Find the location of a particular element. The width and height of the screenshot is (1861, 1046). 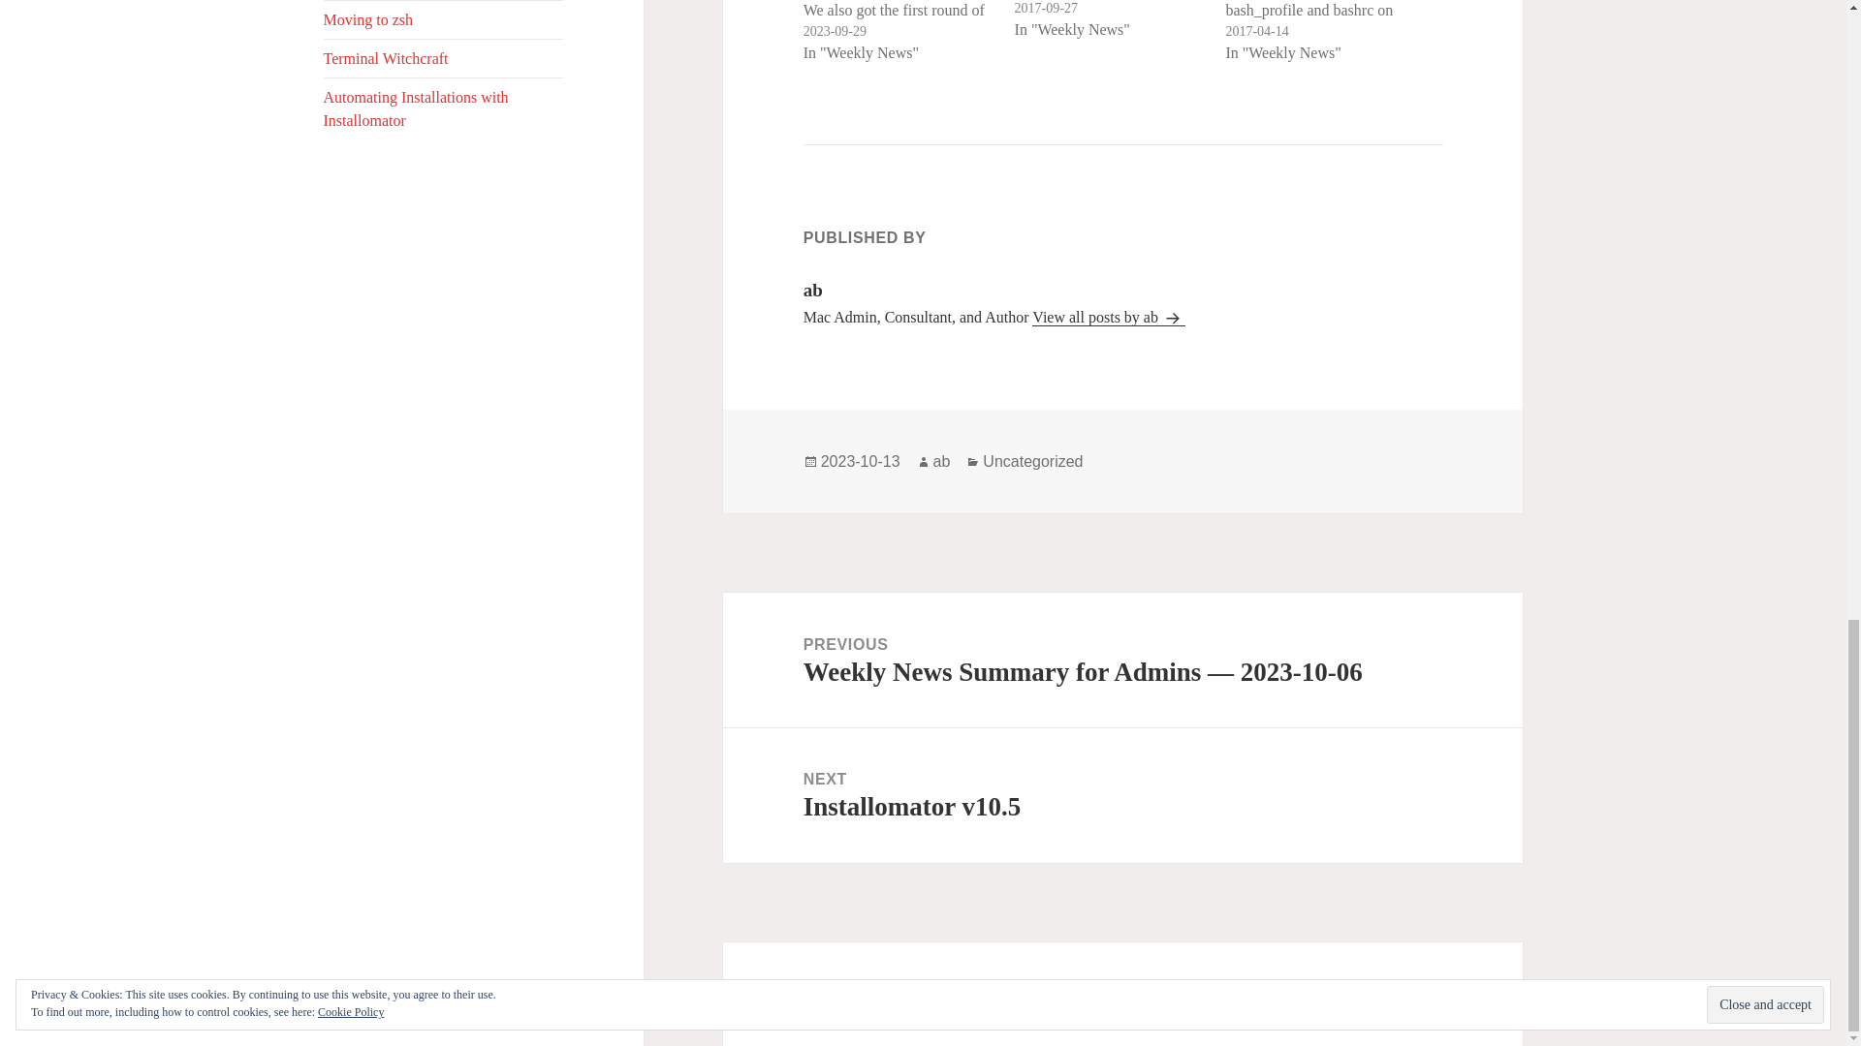

Automating Installations with Installomator is located at coordinates (416, 108).